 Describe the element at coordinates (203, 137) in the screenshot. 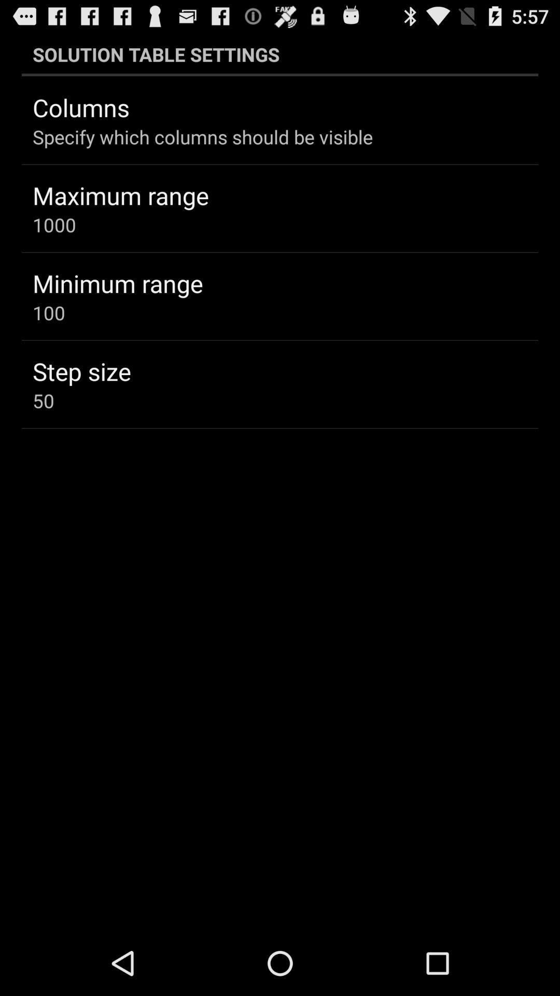

I see `jump until the specify which columns icon` at that location.